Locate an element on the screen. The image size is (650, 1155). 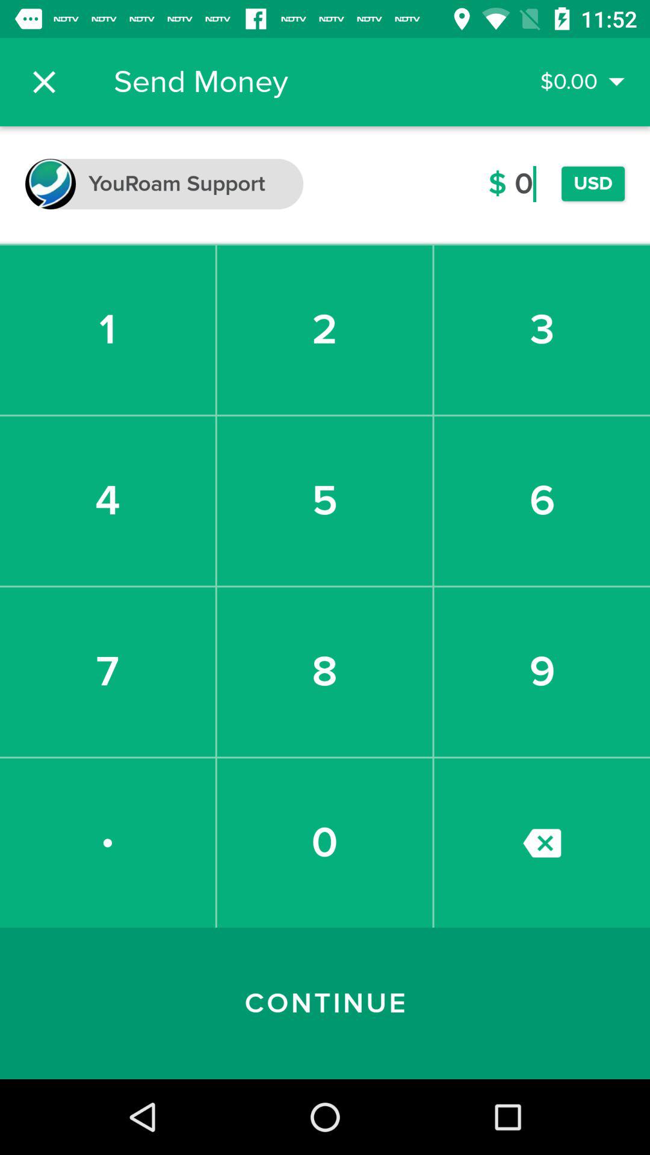
launch 2 icon is located at coordinates (324, 330).